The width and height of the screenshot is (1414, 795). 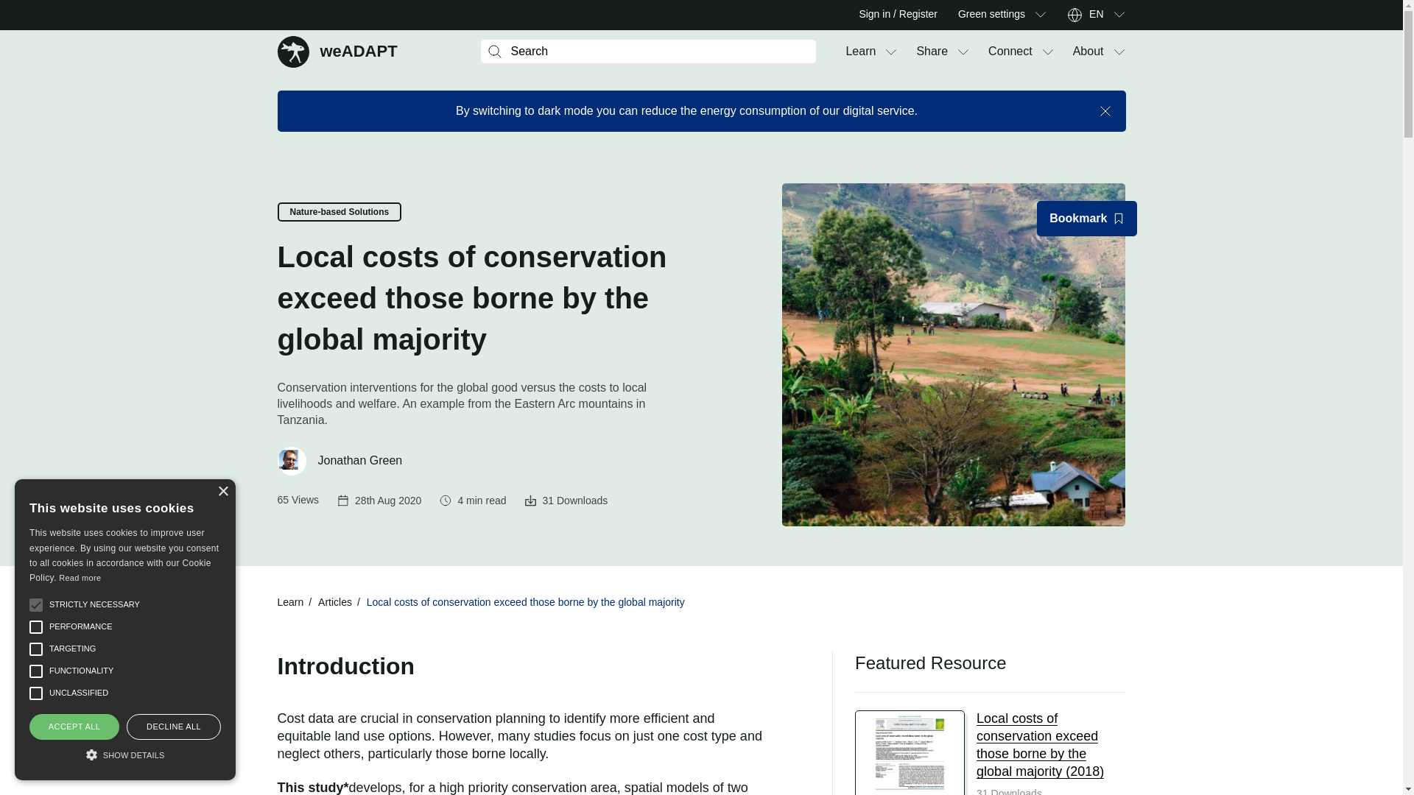 I want to click on Translate Submenu, so click(x=1118, y=15).